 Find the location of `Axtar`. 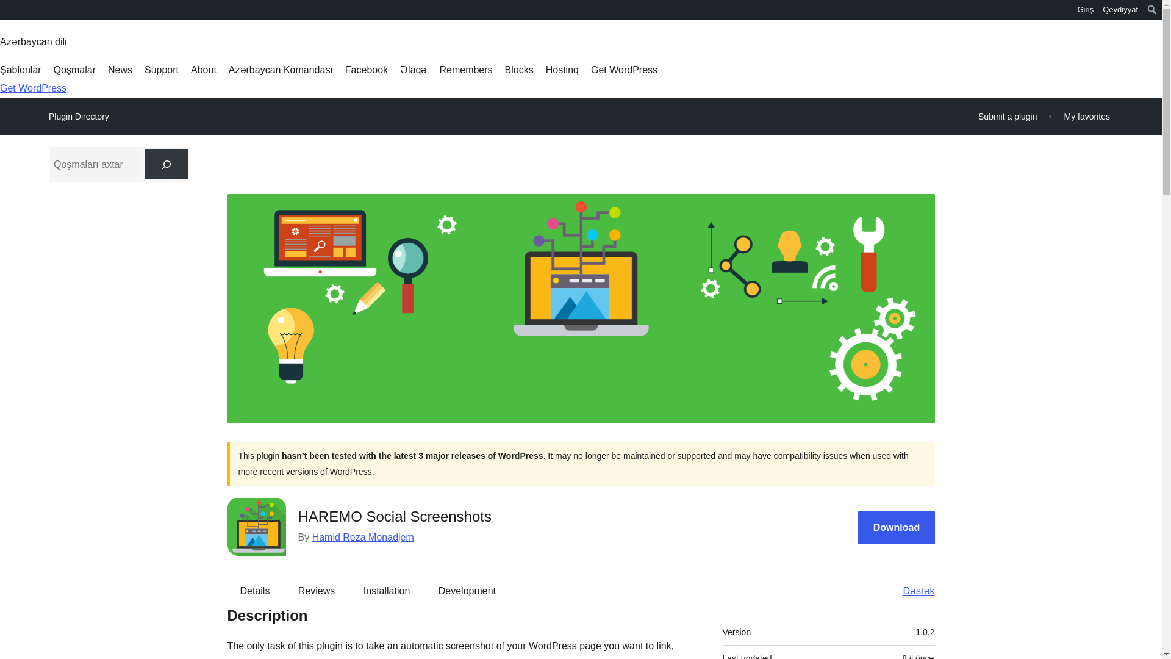

Axtar is located at coordinates (10, 11).